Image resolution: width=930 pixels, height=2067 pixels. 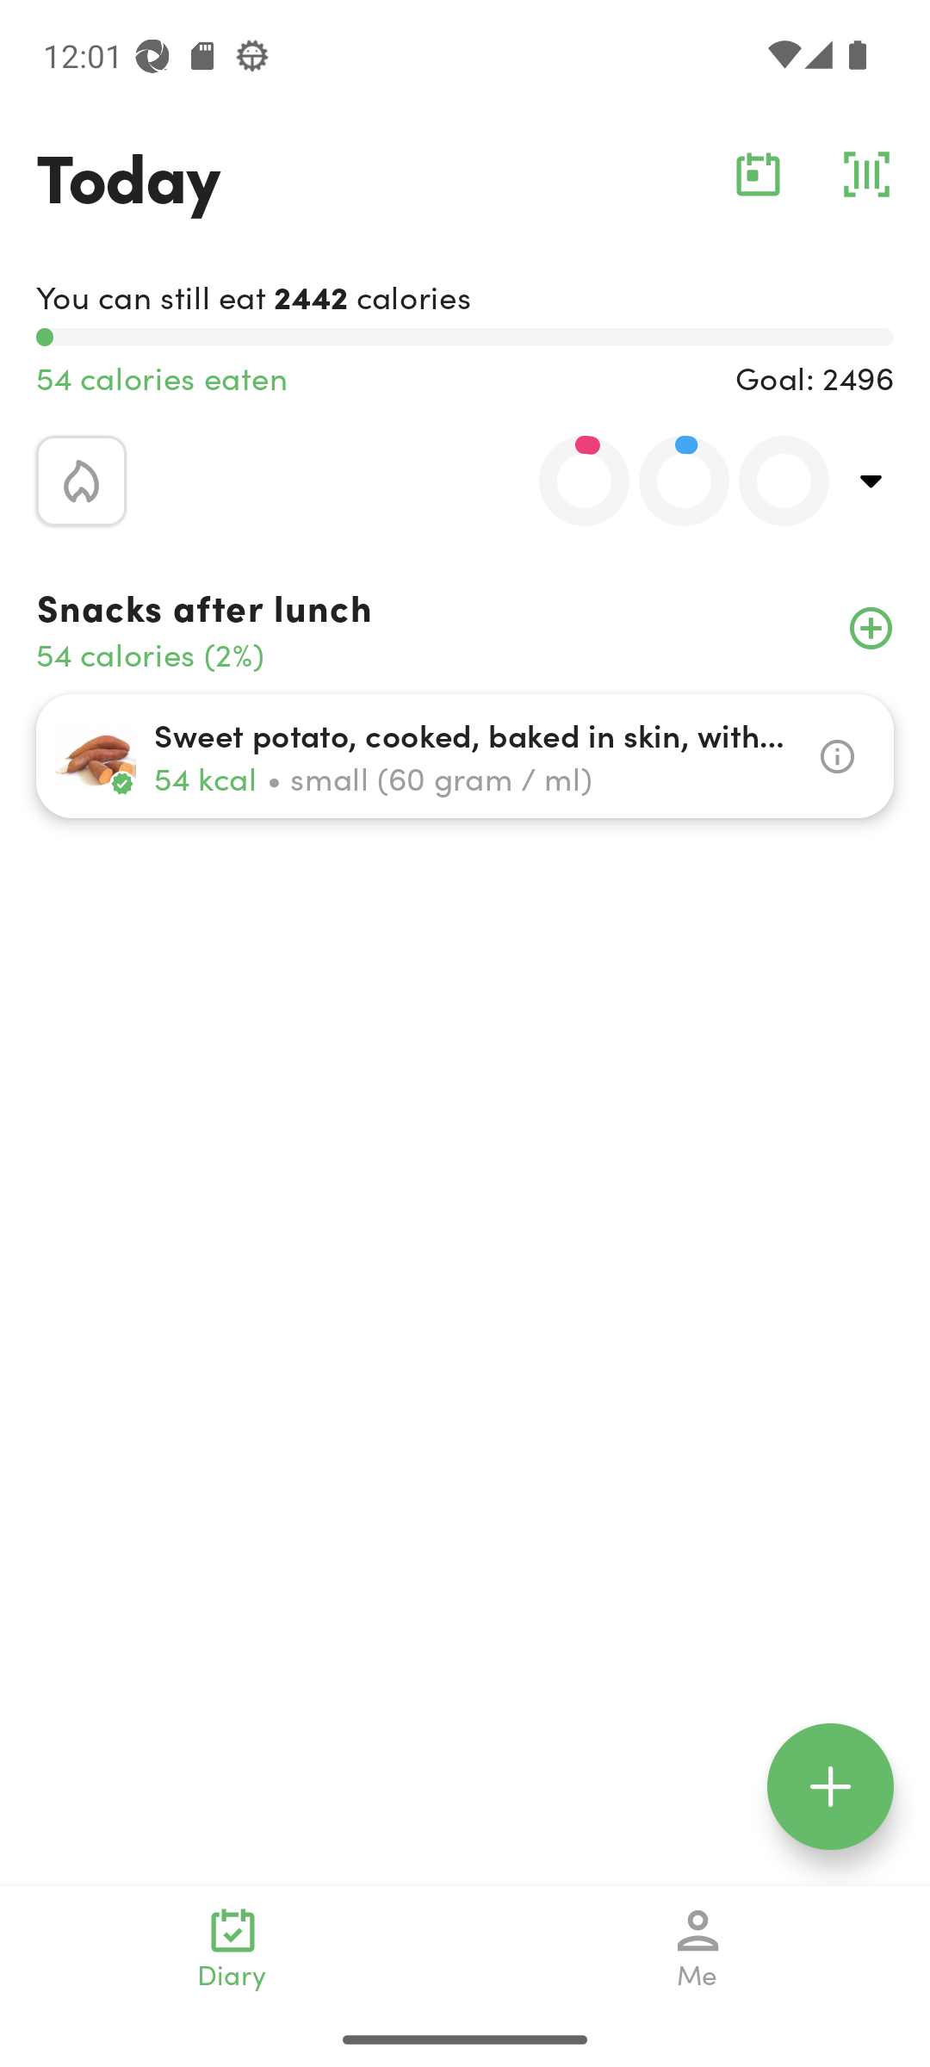 What do you see at coordinates (81, 481) in the screenshot?
I see `calorie_icon` at bounding box center [81, 481].